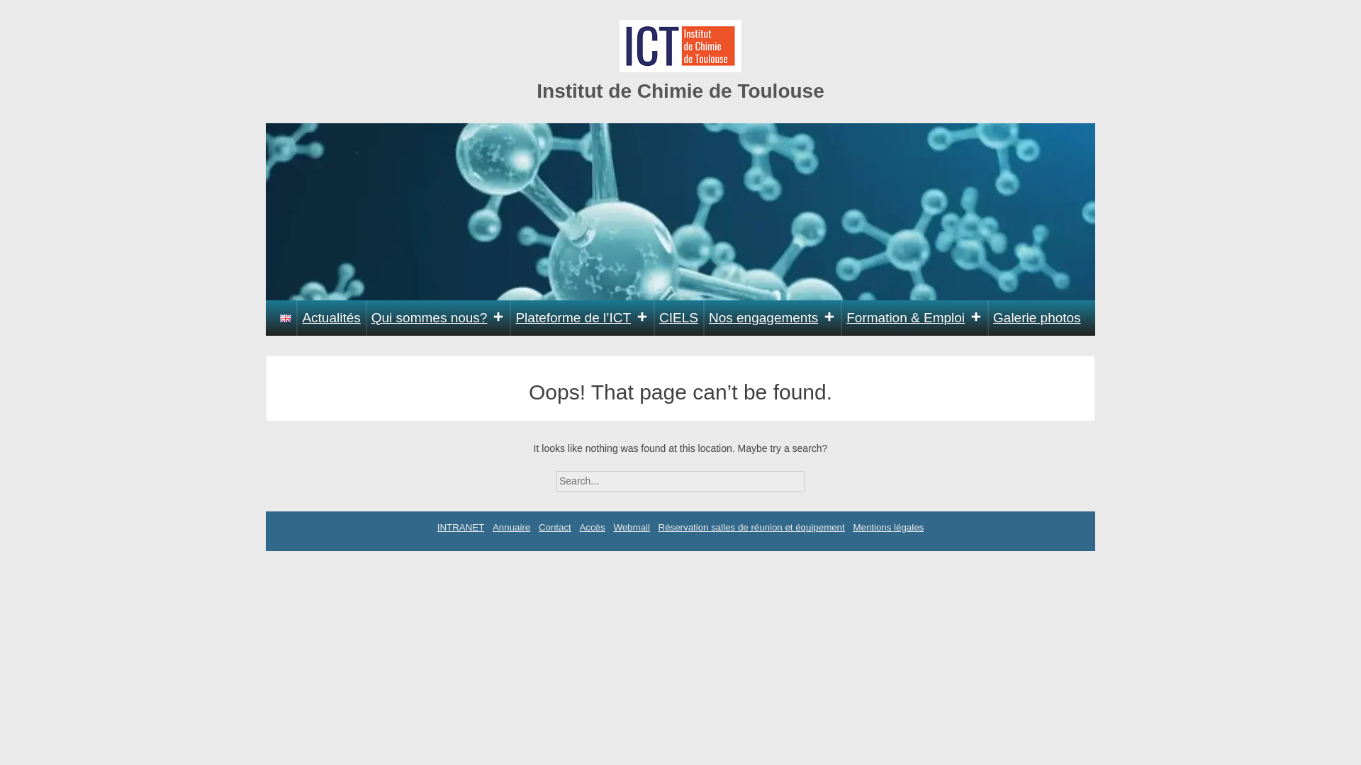 The height and width of the screenshot is (765, 1361). What do you see at coordinates (438, 318) in the screenshot?
I see `Qui sommes nous?` at bounding box center [438, 318].